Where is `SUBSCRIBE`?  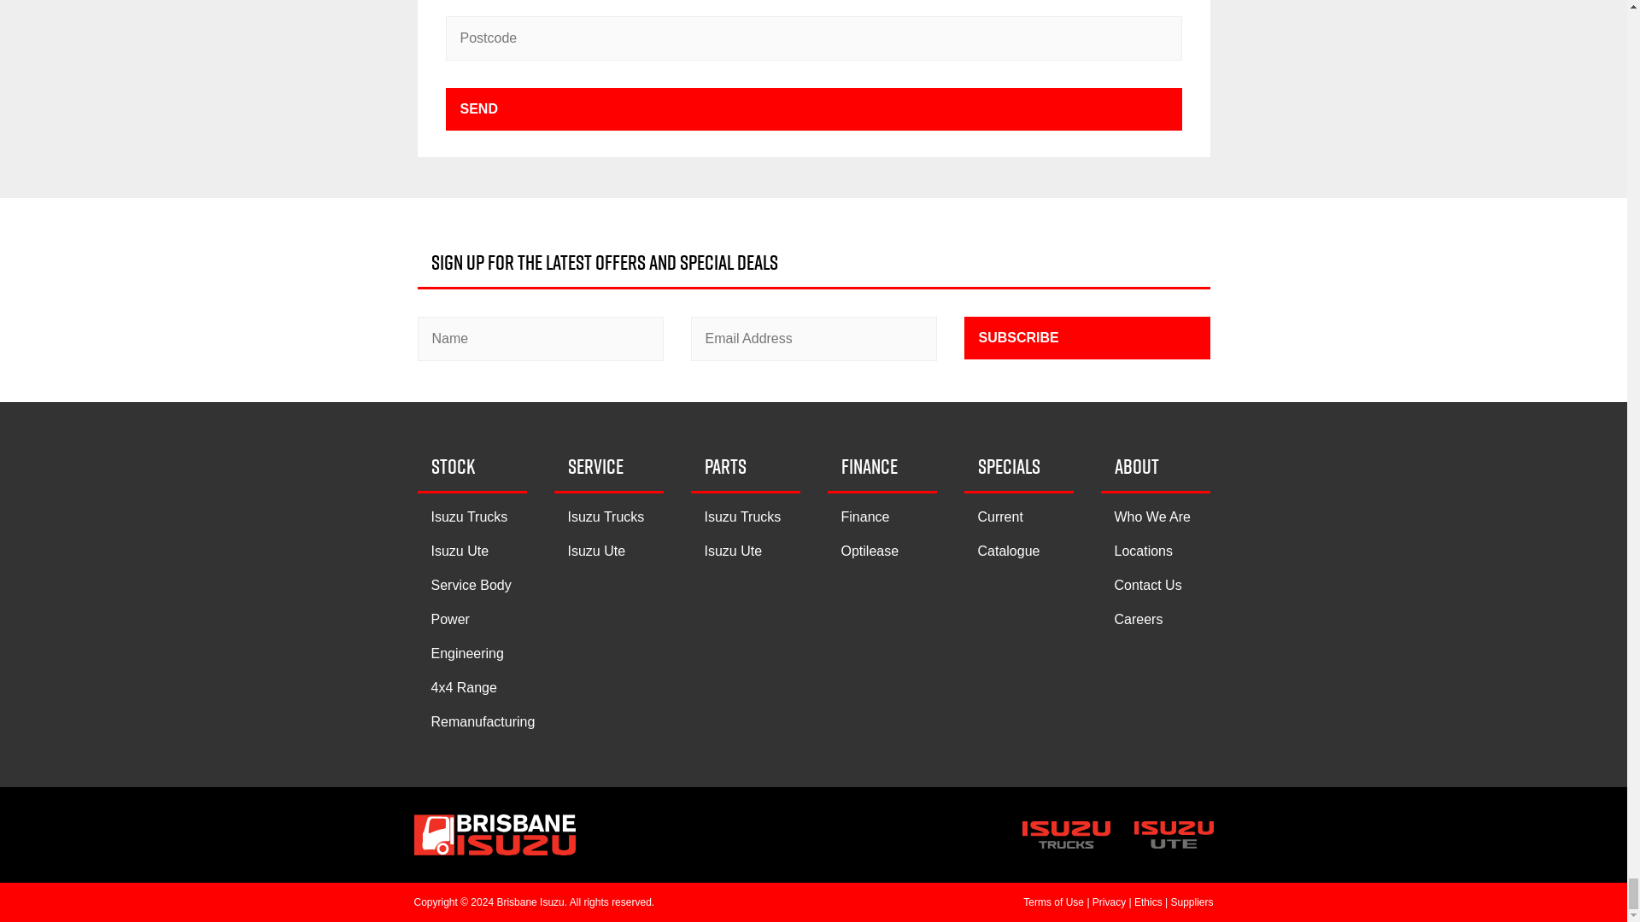
SUBSCRIBE is located at coordinates (1086, 338).